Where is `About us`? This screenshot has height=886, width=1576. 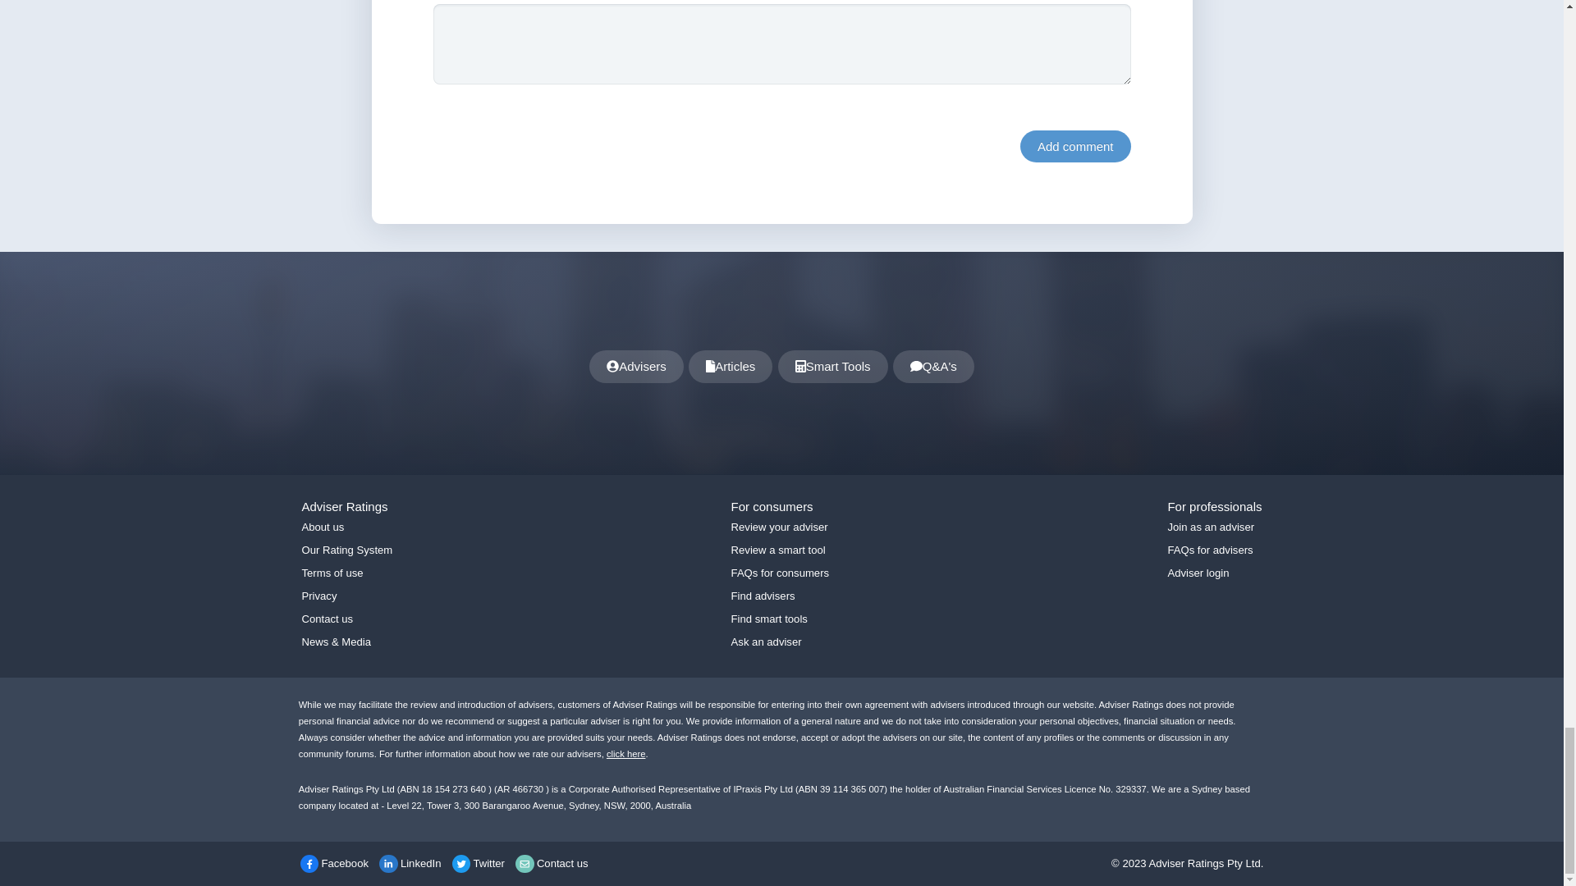 About us is located at coordinates (323, 527).